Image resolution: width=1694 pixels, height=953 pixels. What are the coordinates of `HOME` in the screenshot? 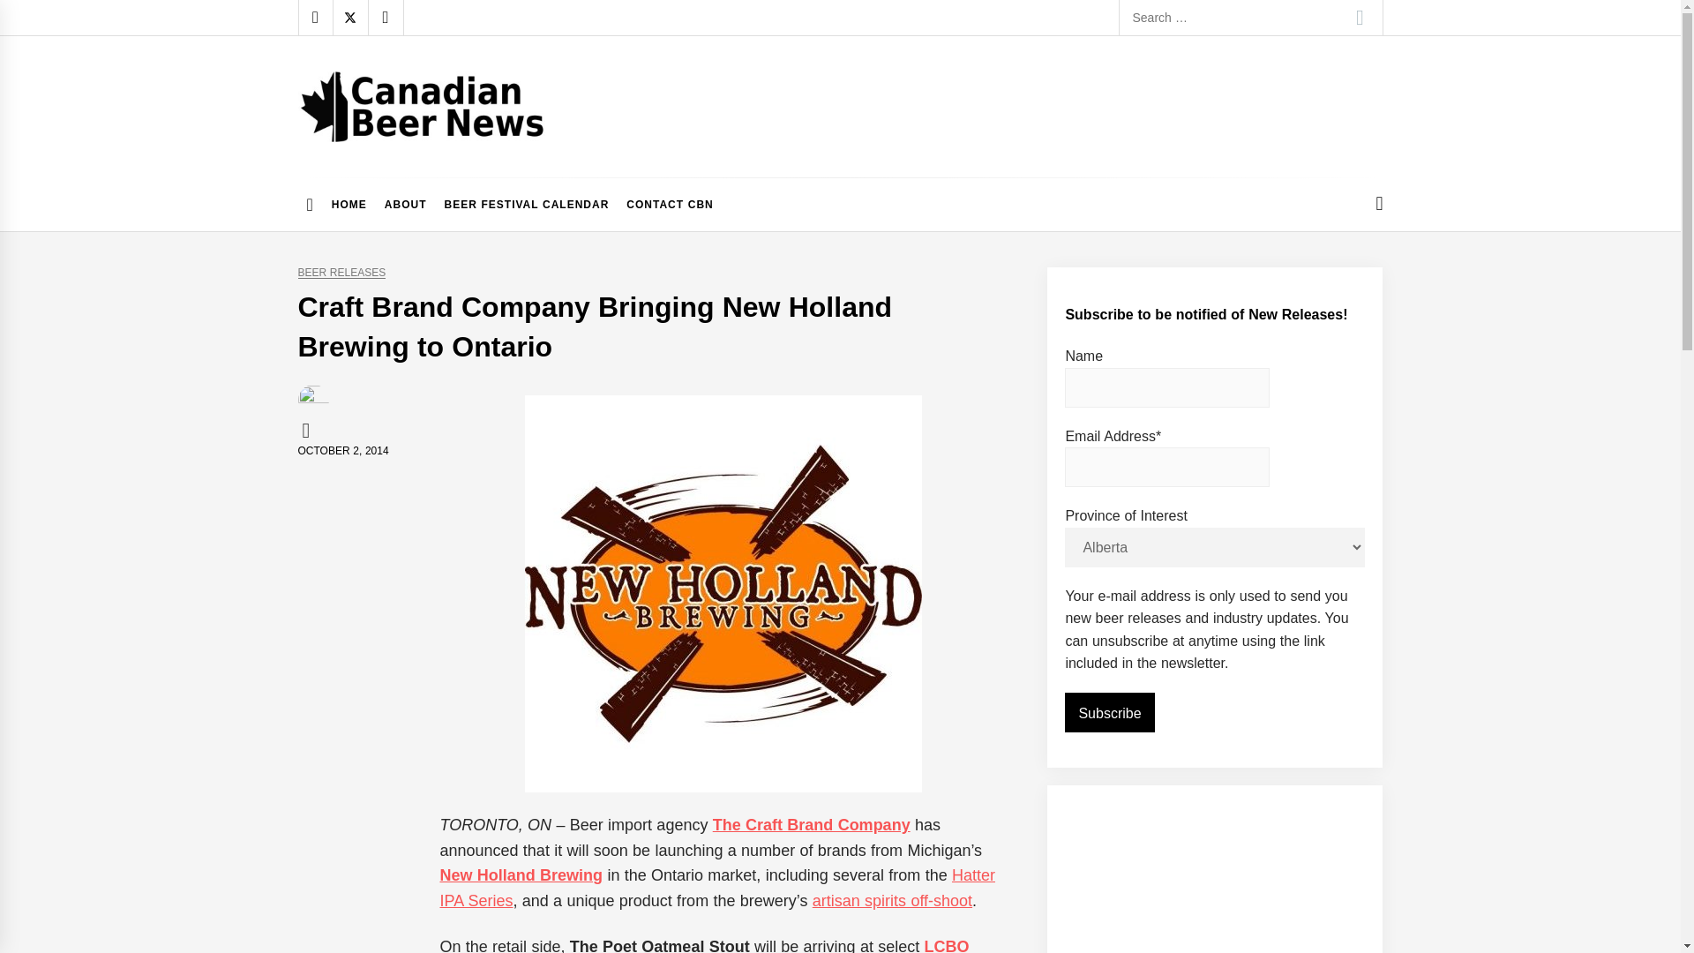 It's located at (349, 205).